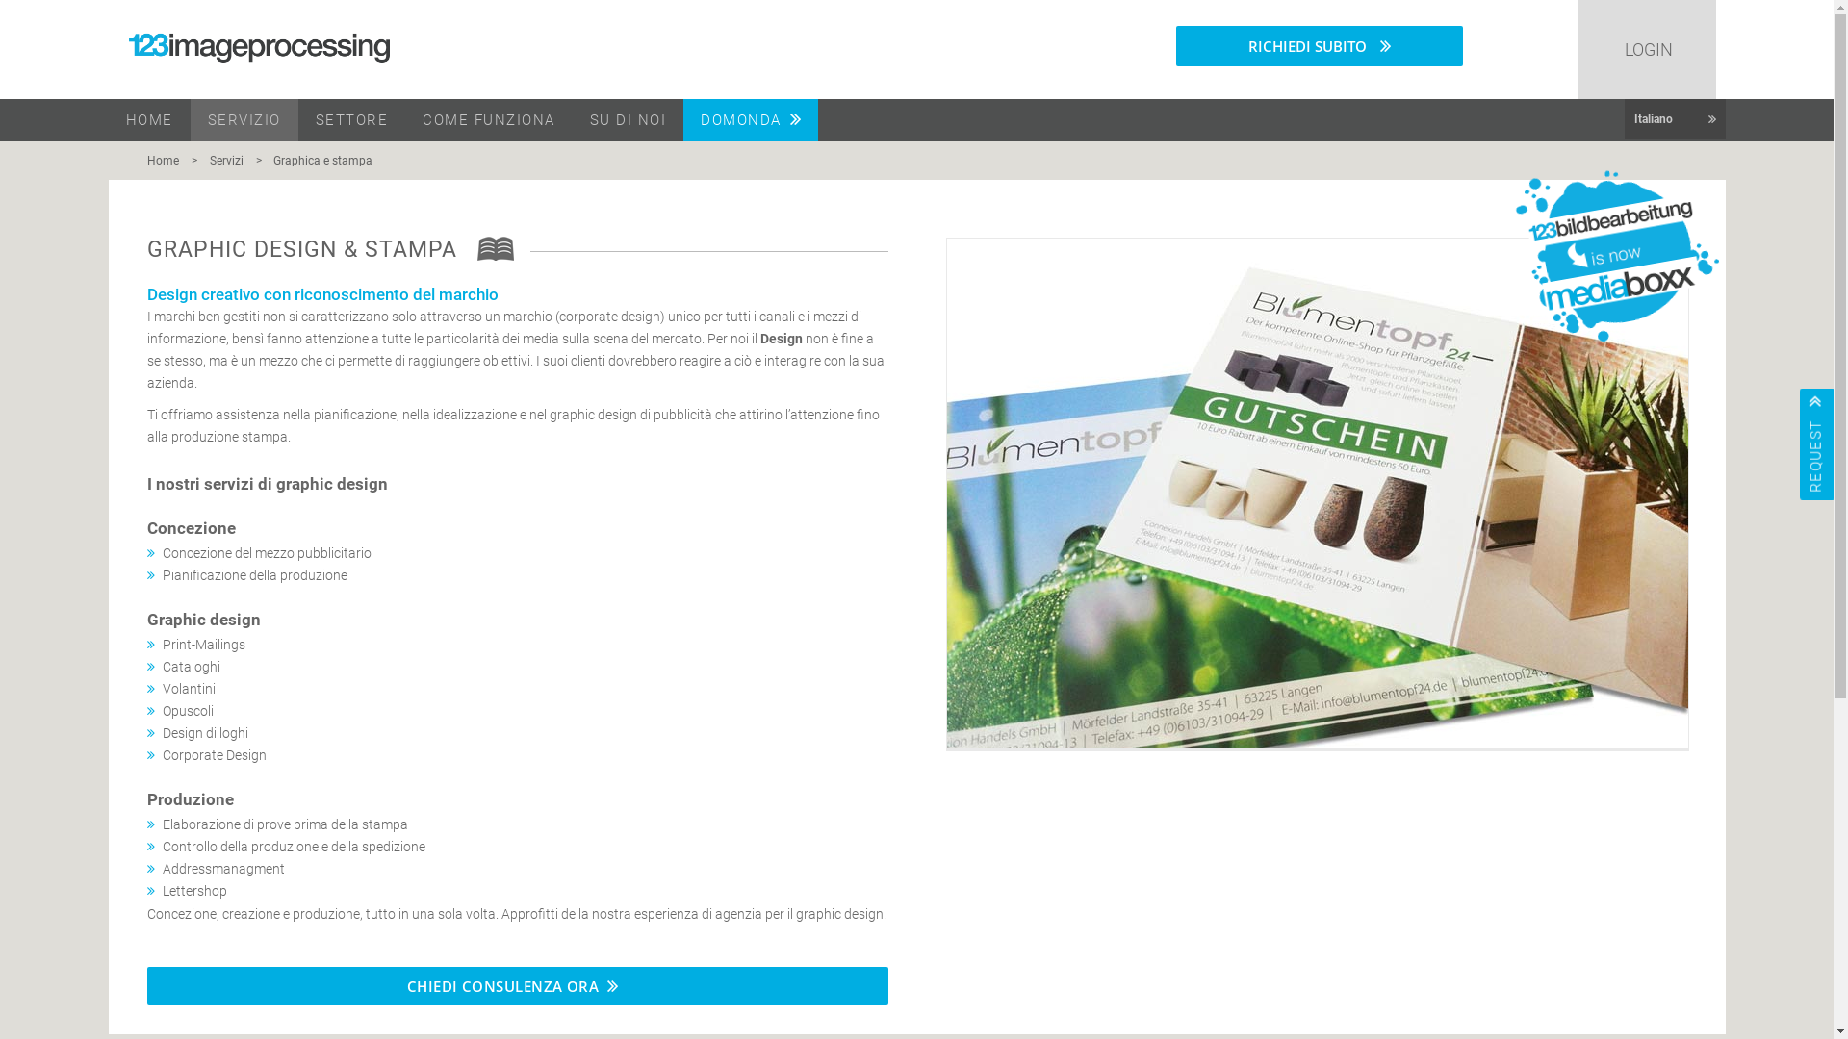 The height and width of the screenshot is (1039, 1848). What do you see at coordinates (167, 161) in the screenshot?
I see `Home` at bounding box center [167, 161].